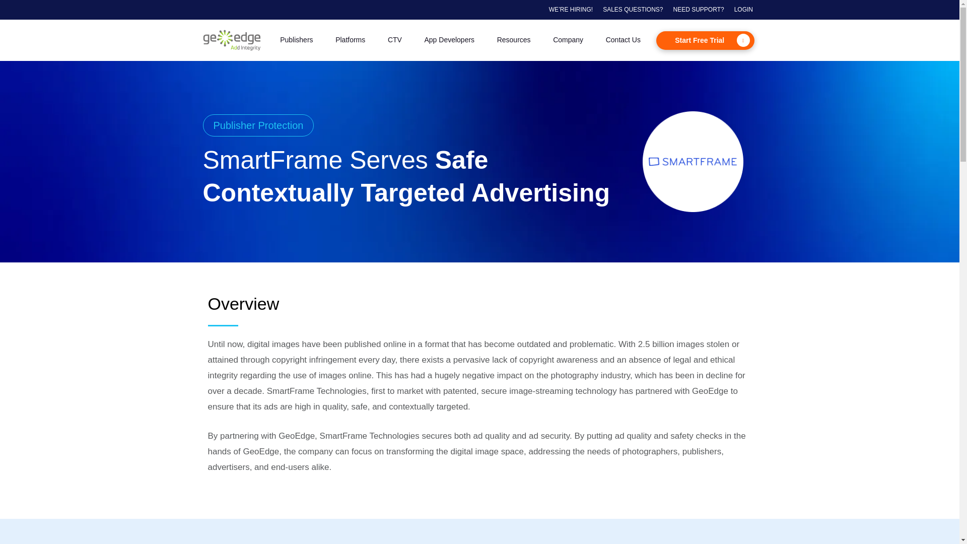 The image size is (967, 544). I want to click on Resources, so click(513, 40).